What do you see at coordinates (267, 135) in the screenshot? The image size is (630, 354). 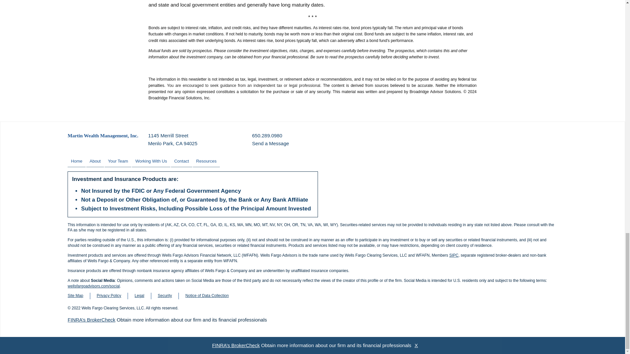 I see `650.289.0980` at bounding box center [267, 135].